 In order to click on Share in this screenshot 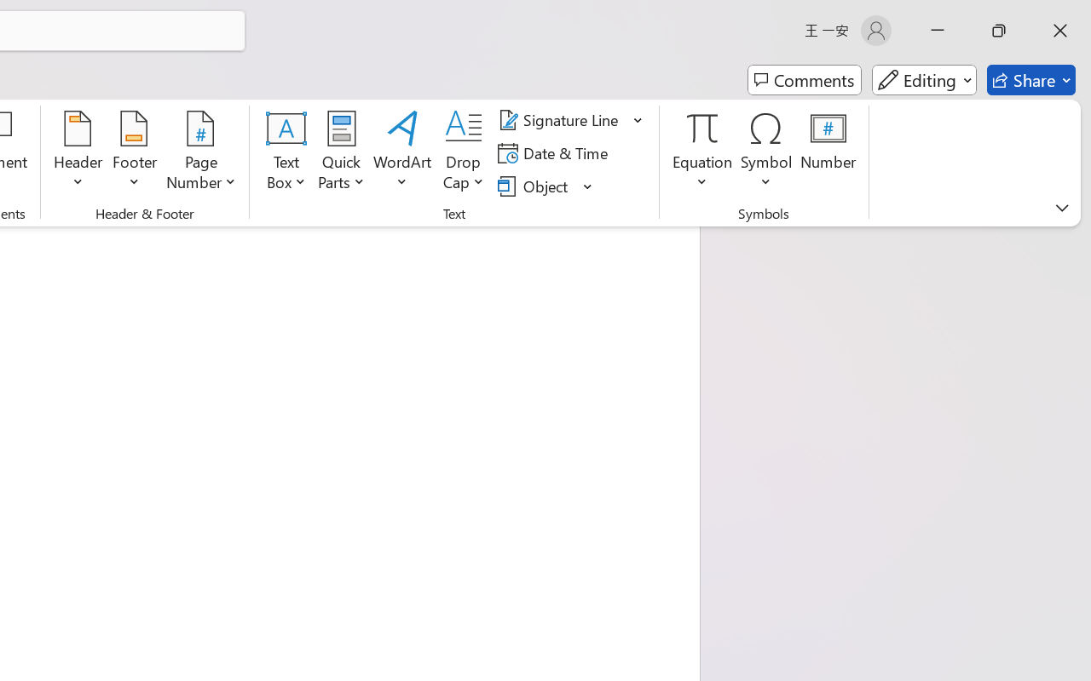, I will do `click(1031, 80)`.